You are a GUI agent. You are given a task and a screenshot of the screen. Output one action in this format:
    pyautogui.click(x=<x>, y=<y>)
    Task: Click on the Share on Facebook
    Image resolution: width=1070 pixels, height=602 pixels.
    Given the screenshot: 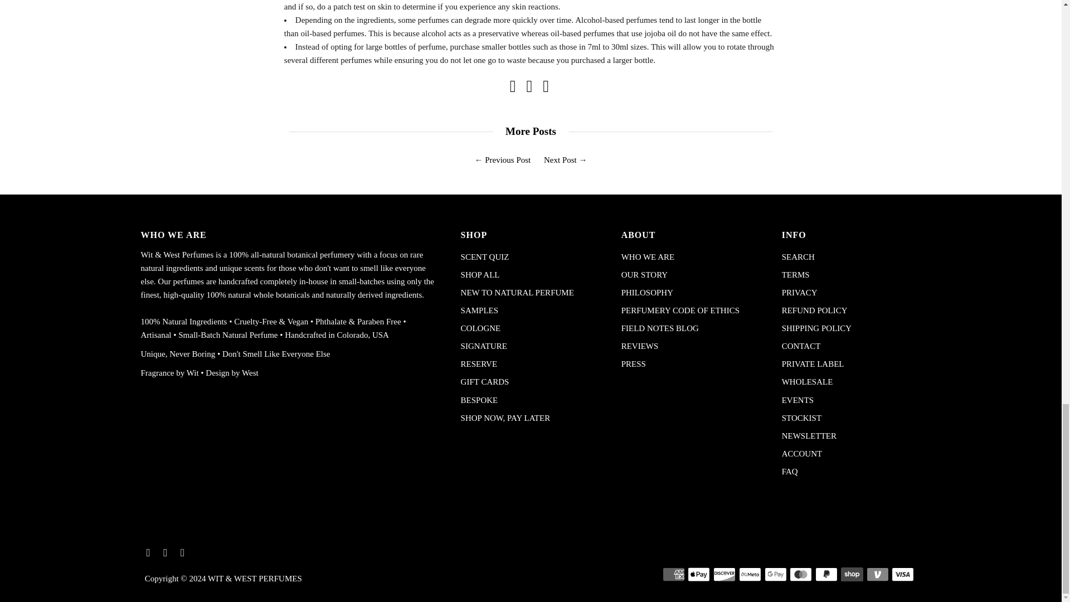 What is the action you would take?
    pyautogui.click(x=513, y=89)
    